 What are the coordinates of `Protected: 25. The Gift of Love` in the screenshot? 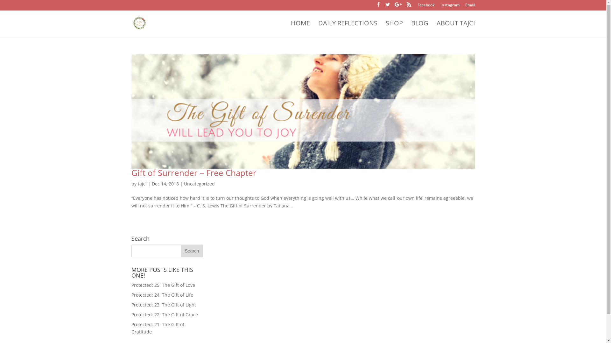 It's located at (163, 285).